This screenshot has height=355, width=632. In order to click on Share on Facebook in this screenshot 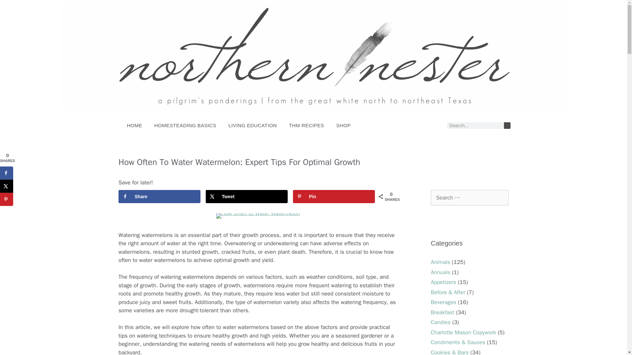, I will do `click(7, 173)`.